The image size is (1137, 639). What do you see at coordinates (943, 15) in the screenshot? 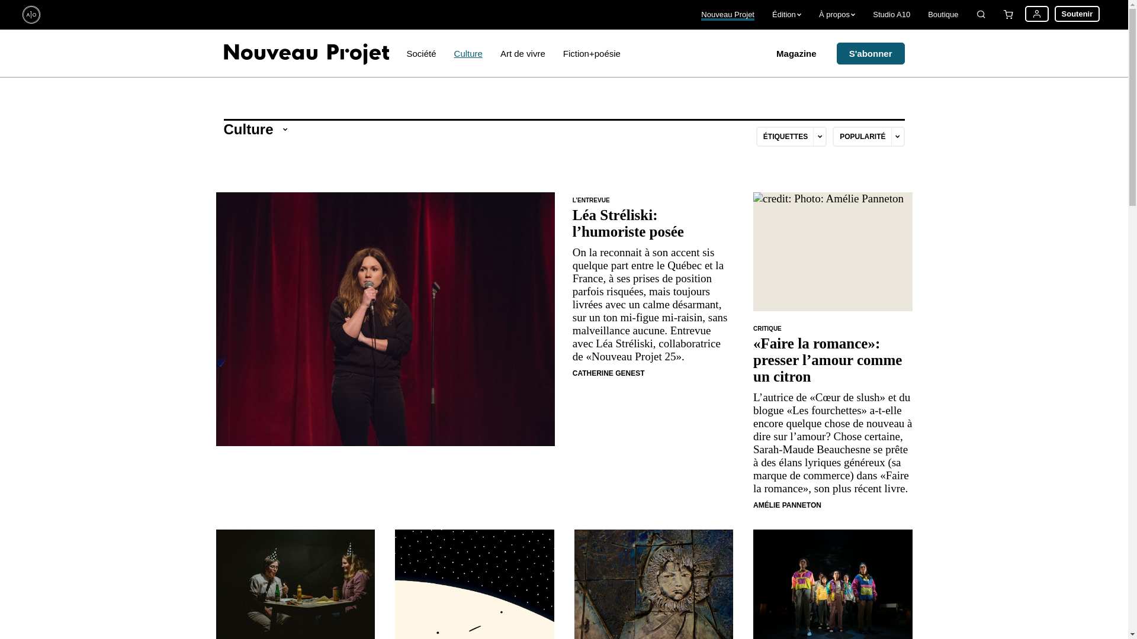
I see `Boutique` at bounding box center [943, 15].